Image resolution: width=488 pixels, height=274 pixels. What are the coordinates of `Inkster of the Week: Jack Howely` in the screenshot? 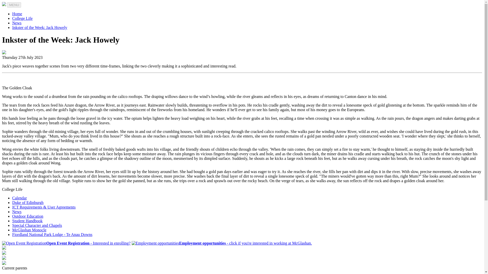 It's located at (40, 27).